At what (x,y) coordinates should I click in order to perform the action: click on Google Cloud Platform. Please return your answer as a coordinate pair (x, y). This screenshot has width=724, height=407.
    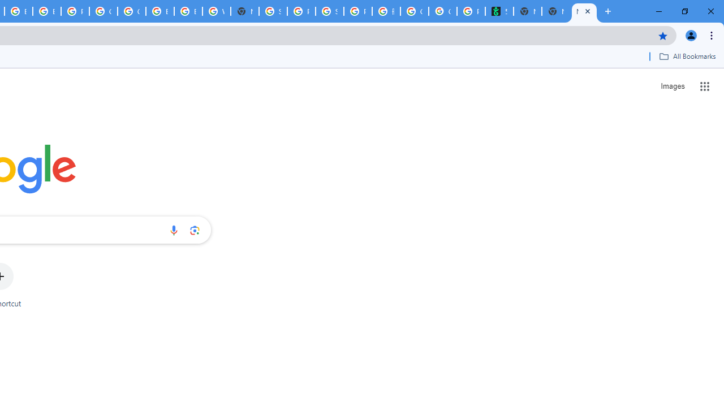
    Looking at the image, I should click on (131, 11).